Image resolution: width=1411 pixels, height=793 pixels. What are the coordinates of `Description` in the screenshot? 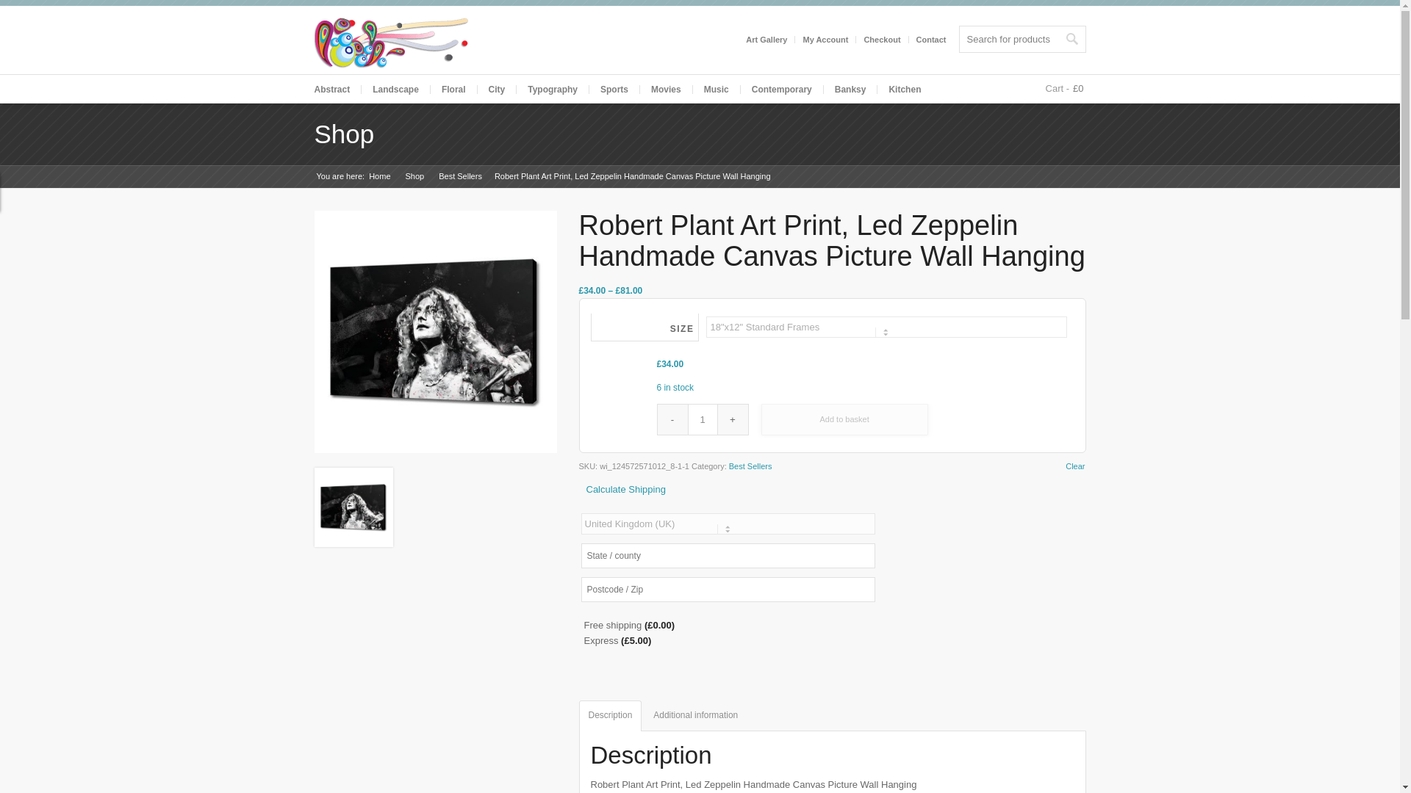 It's located at (610, 715).